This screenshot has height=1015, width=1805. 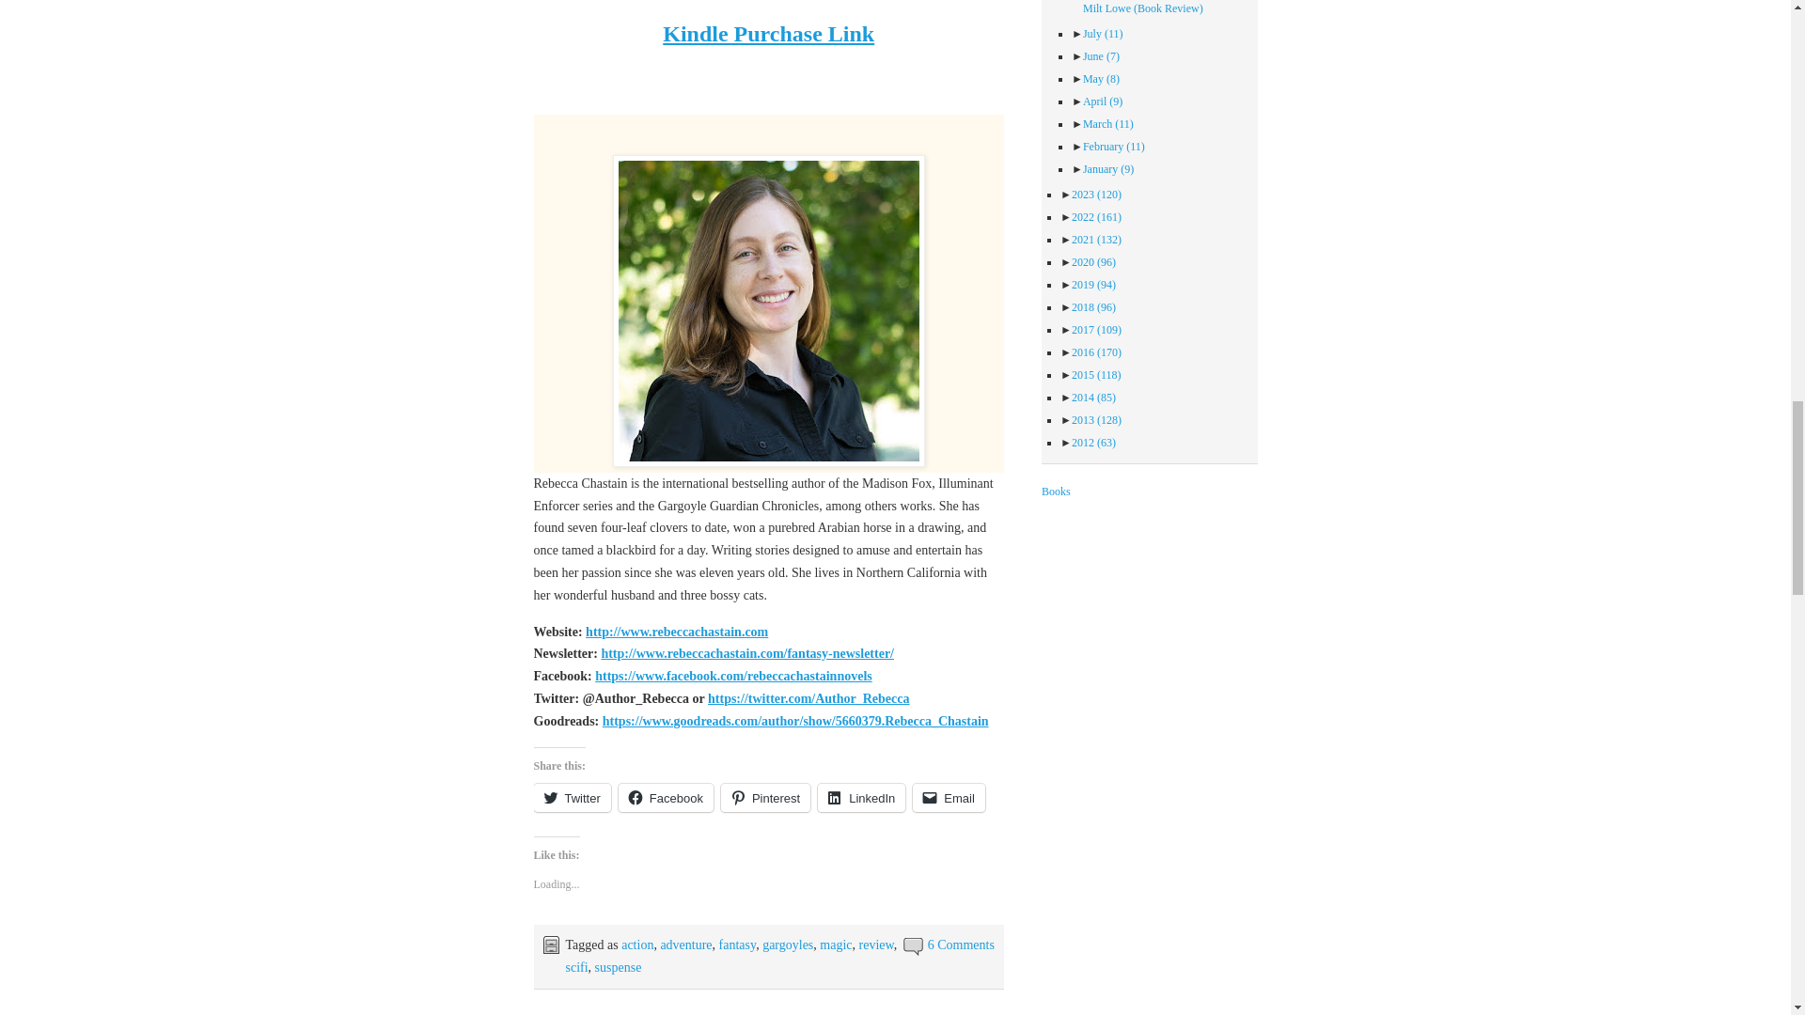 I want to click on suspense, so click(x=619, y=966).